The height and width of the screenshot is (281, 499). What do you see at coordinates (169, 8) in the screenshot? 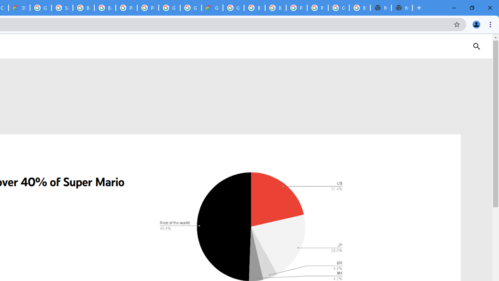
I see `Google Cloud Platform` at bounding box center [169, 8].